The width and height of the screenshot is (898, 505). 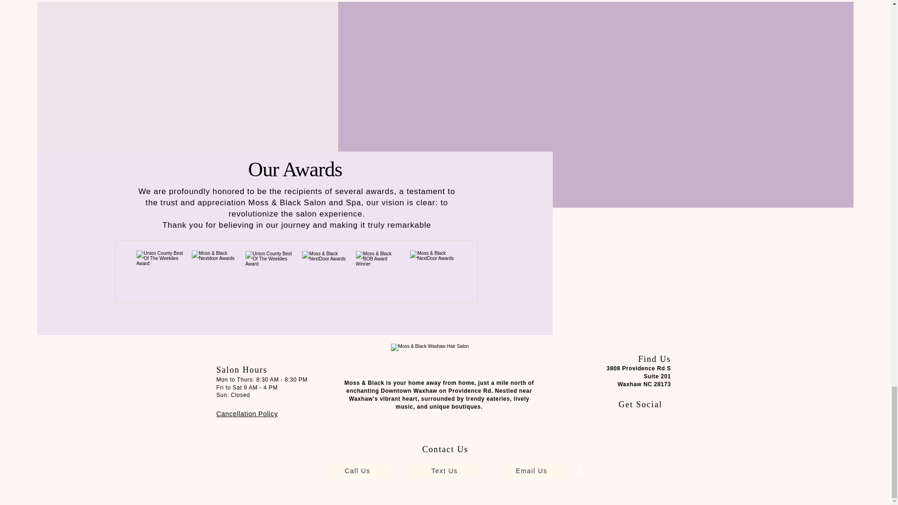 What do you see at coordinates (445, 471) in the screenshot?
I see `Text Us` at bounding box center [445, 471].